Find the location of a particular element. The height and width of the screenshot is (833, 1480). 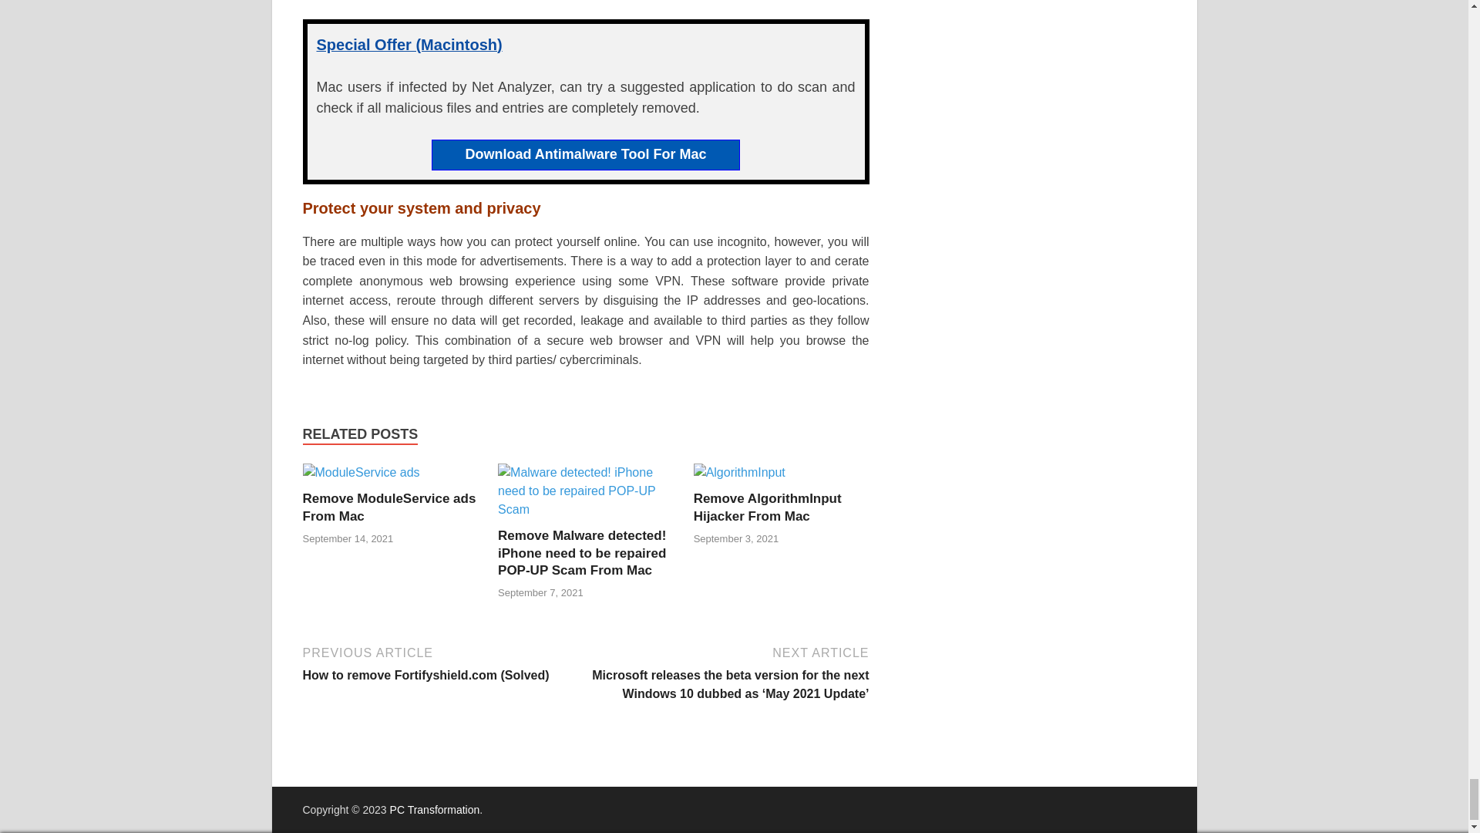

Download Antimalware Tool For Mac is located at coordinates (584, 154).